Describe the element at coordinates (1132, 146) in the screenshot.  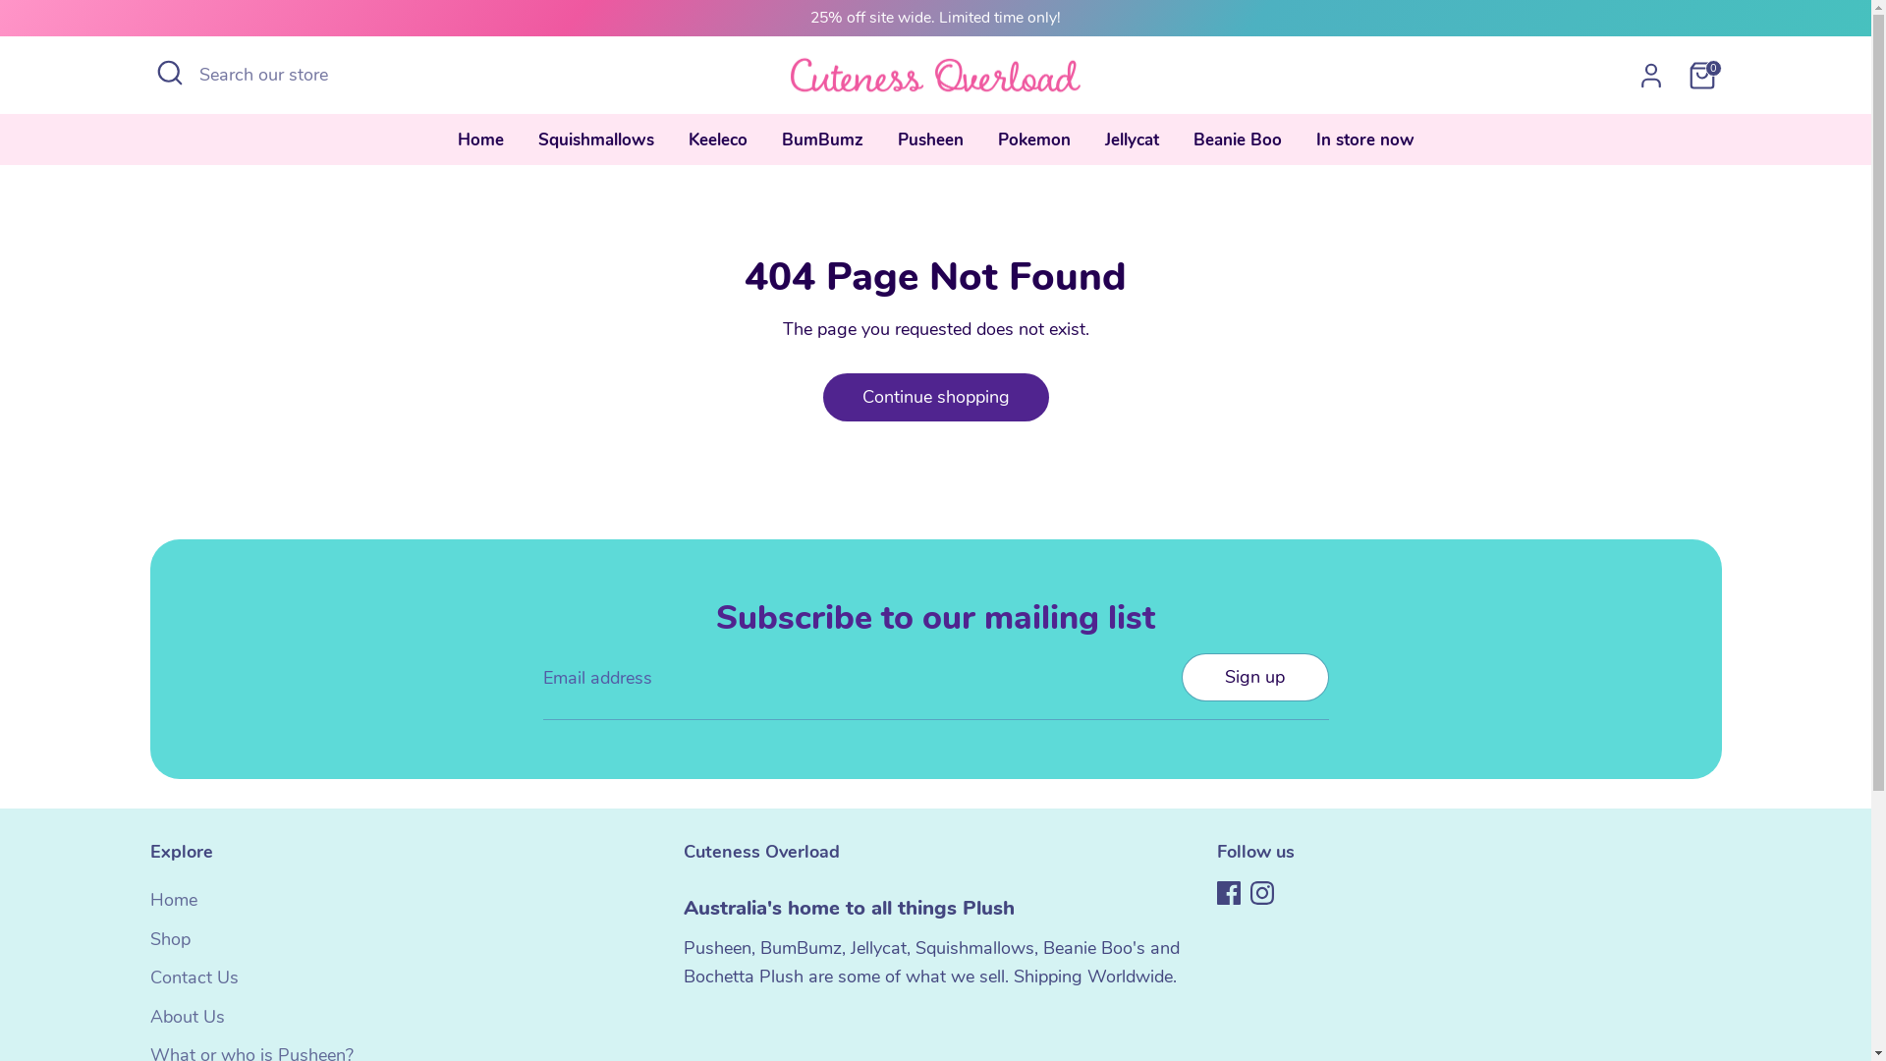
I see `Jellycat` at that location.